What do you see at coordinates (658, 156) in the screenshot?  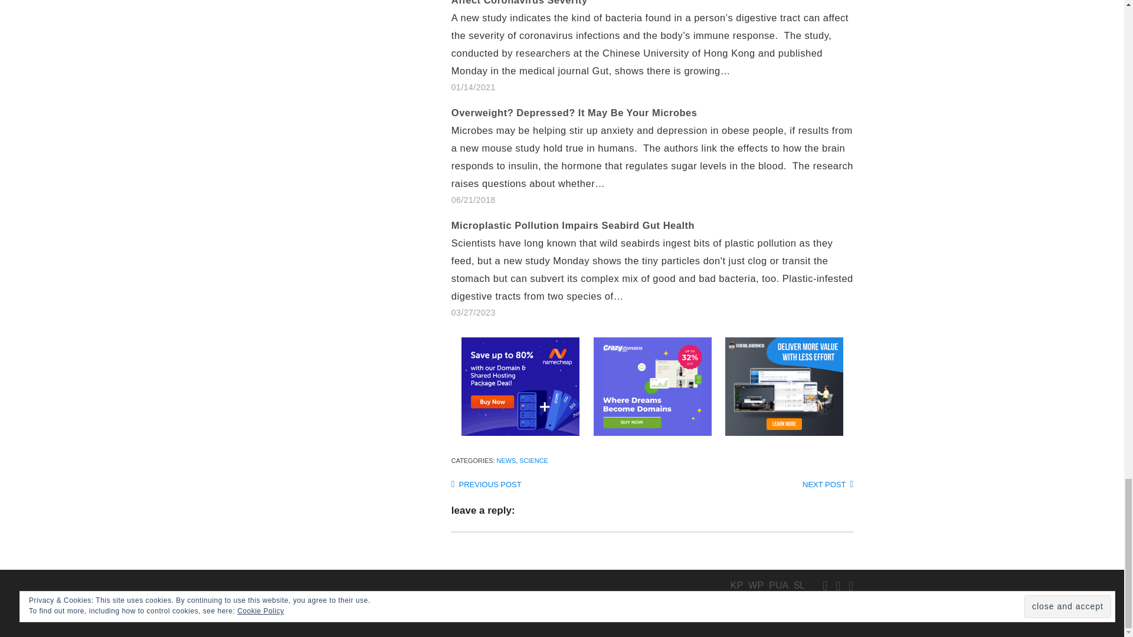 I see `Overweight? Depressed? It May Be Your Microbes` at bounding box center [658, 156].